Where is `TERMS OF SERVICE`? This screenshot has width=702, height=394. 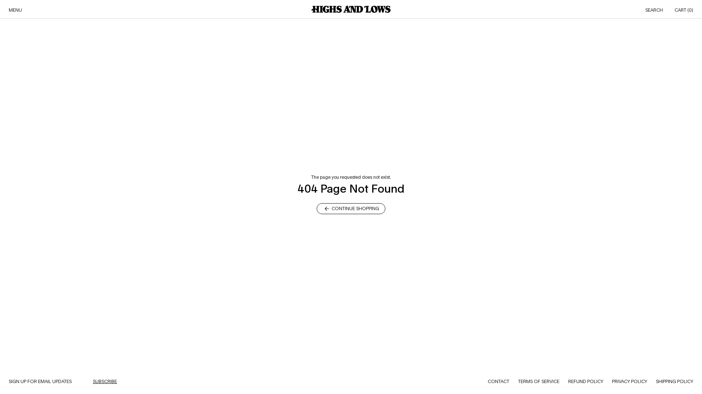
TERMS OF SERVICE is located at coordinates (539, 382).